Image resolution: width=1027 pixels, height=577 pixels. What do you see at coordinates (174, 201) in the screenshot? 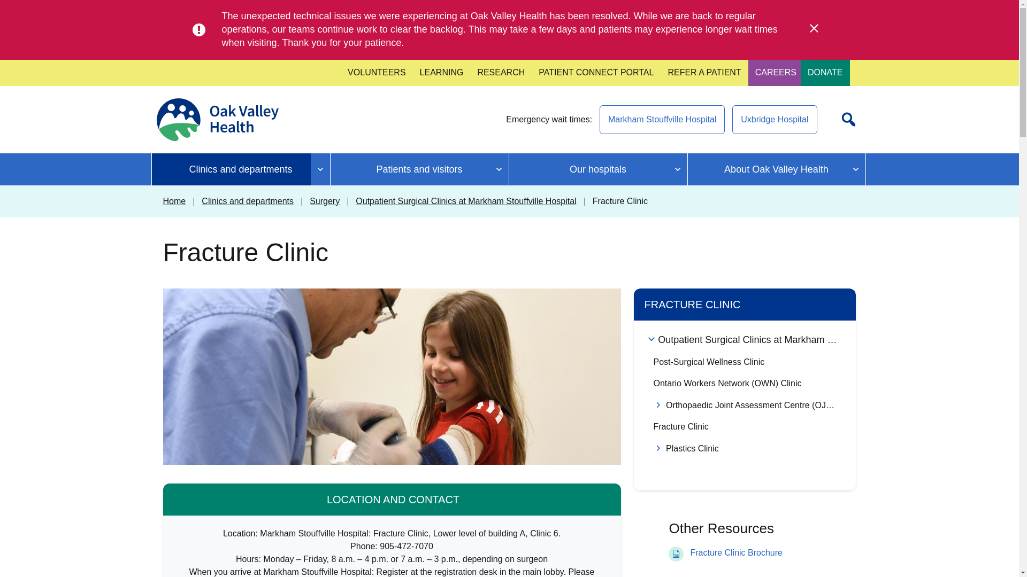
I see `Go to Oak Valley Health.` at bounding box center [174, 201].